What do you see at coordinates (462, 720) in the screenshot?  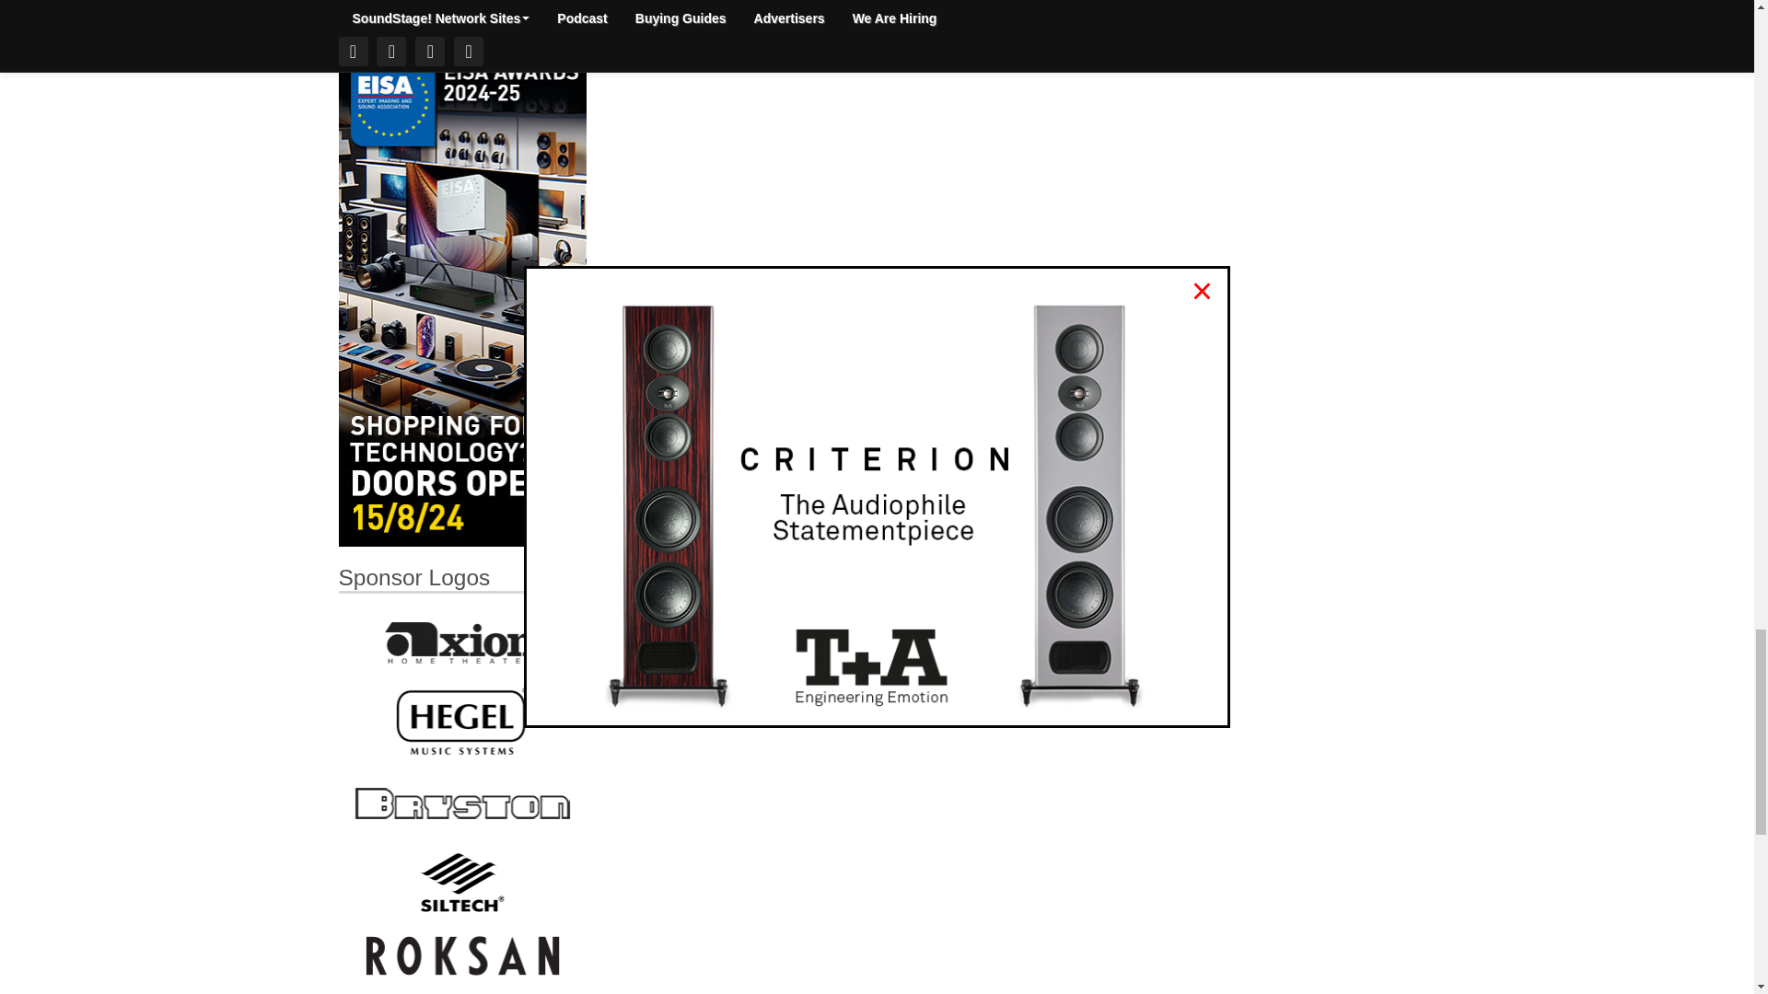 I see `Logo Hegel` at bounding box center [462, 720].